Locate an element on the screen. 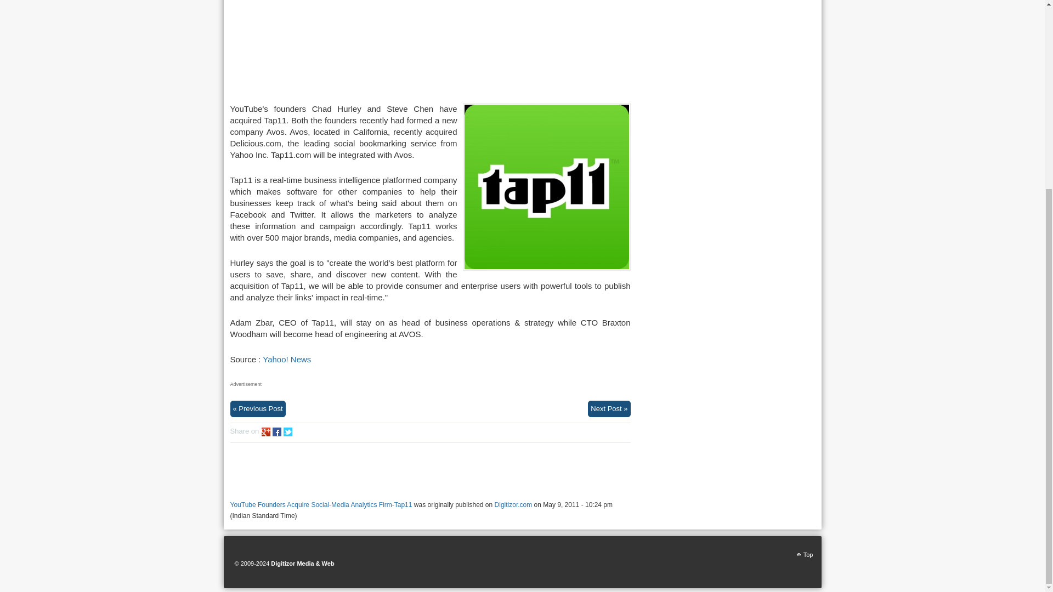  Advertisement is located at coordinates (431, 47).